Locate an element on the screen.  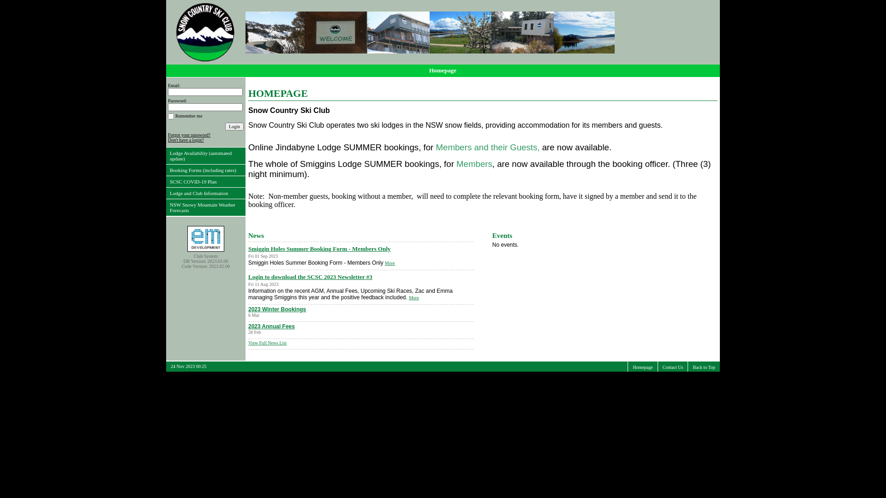
Lodge Availability (automated update) is located at coordinates (206, 156).